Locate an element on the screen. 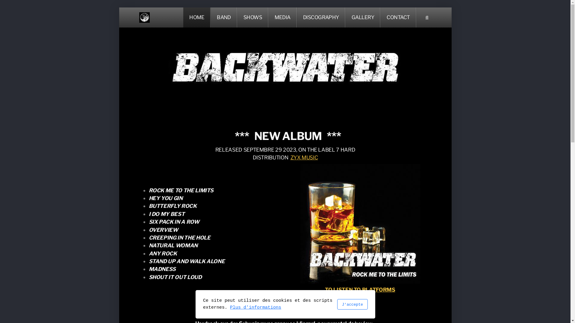 The width and height of the screenshot is (575, 323). TO LISTEN TO PLATFORMS is located at coordinates (360, 290).